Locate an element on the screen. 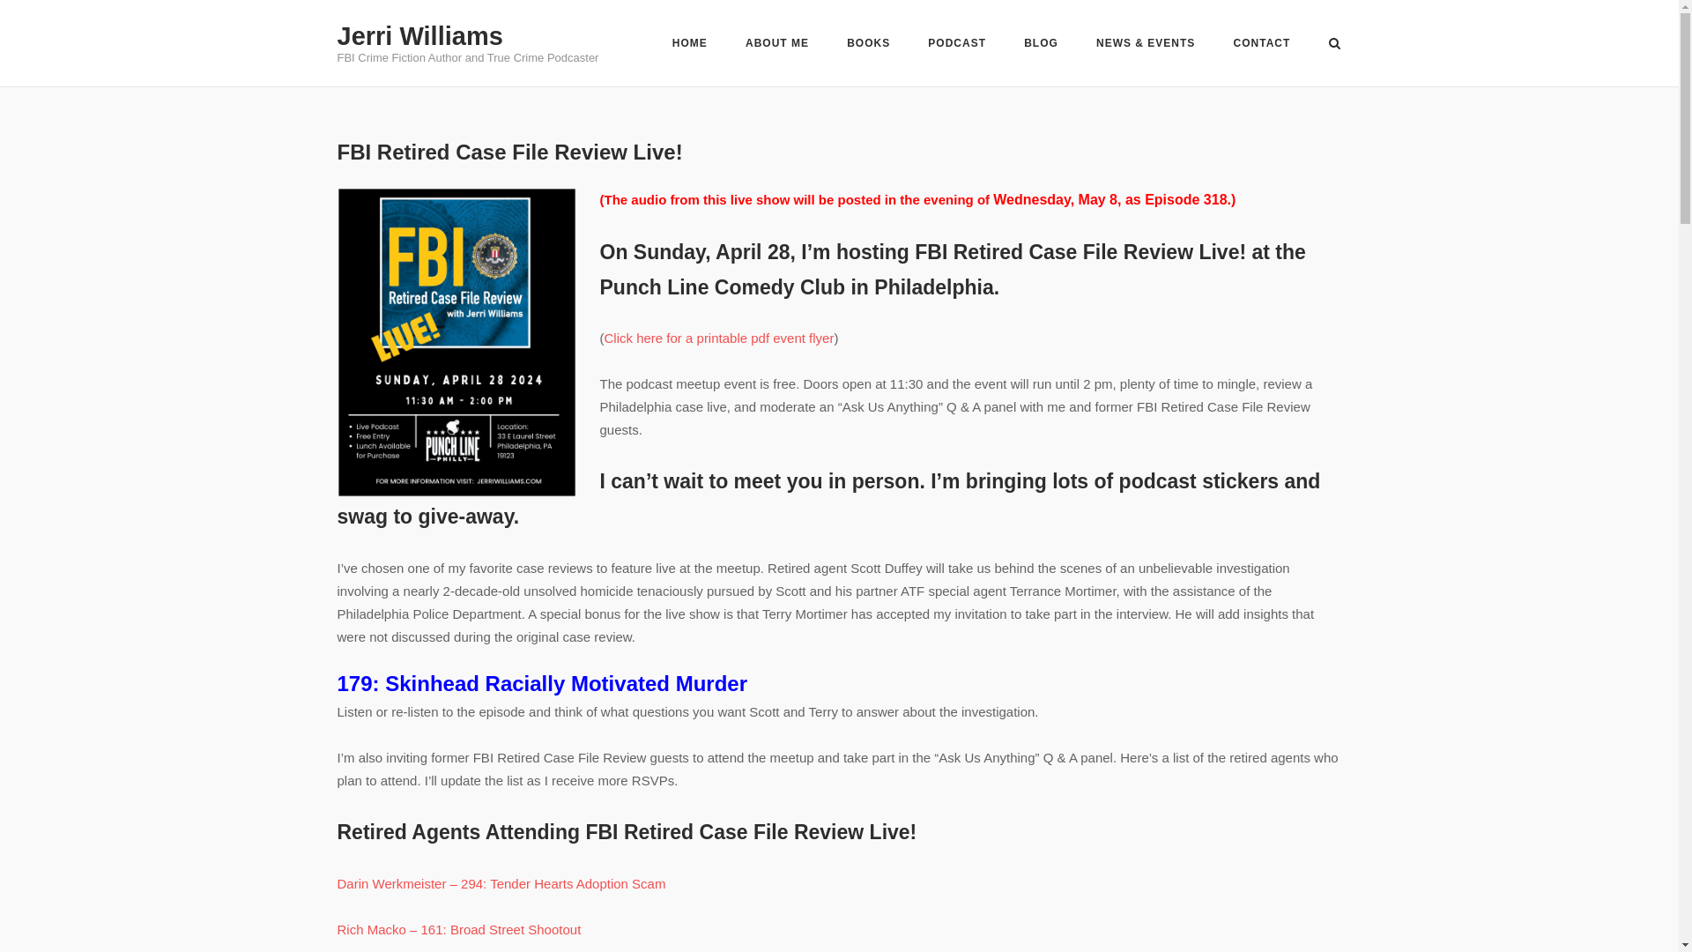 The width and height of the screenshot is (1692, 952). 179: Skinhead Racially Motivated Murder is located at coordinates (541, 684).